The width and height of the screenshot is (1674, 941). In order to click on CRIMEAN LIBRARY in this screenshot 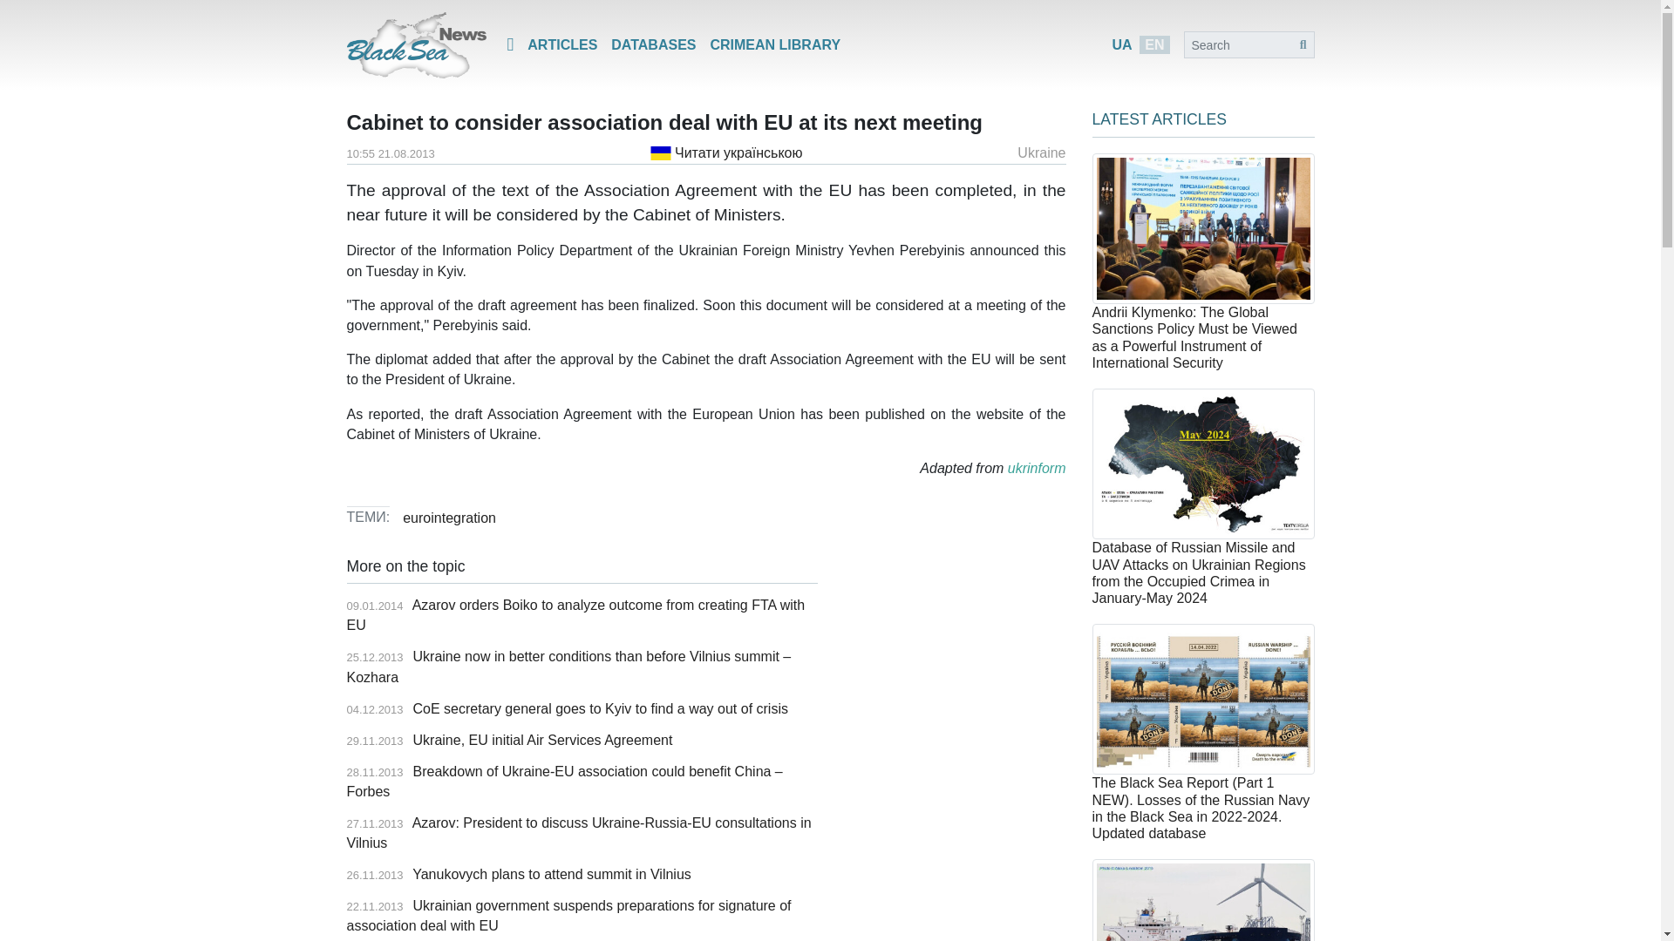, I will do `click(774, 44)`.